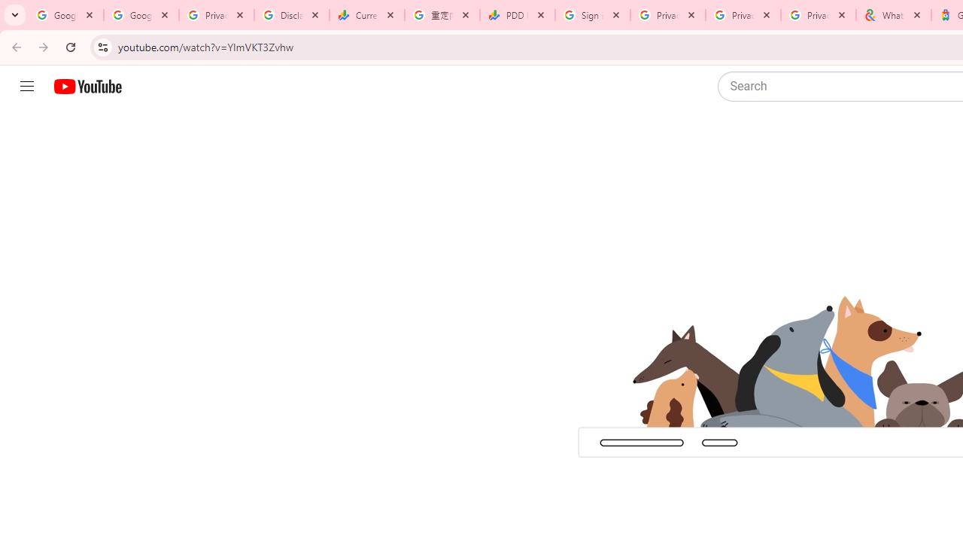  Describe the element at coordinates (66, 15) in the screenshot. I see `Google Workspace Admin Community` at that location.